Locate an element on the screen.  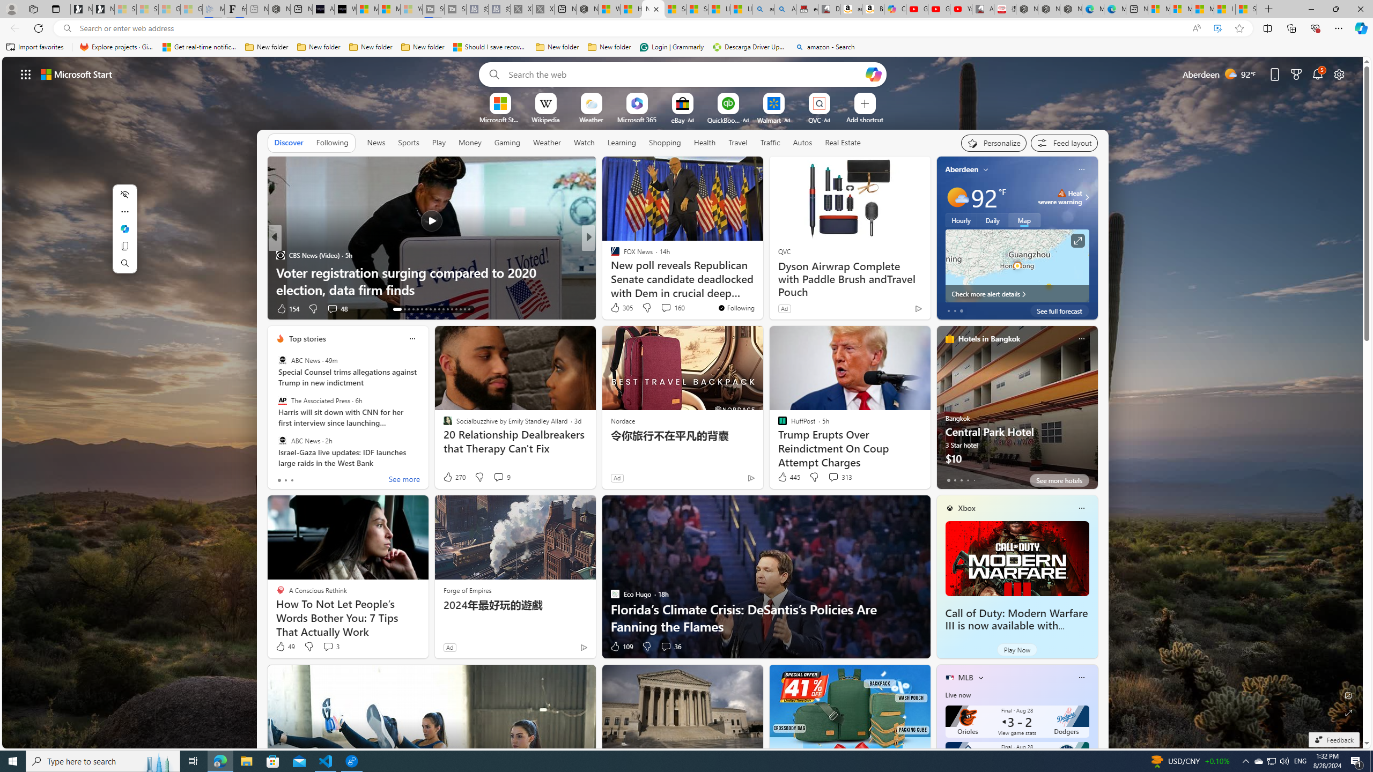
Back is located at coordinates (13, 28).